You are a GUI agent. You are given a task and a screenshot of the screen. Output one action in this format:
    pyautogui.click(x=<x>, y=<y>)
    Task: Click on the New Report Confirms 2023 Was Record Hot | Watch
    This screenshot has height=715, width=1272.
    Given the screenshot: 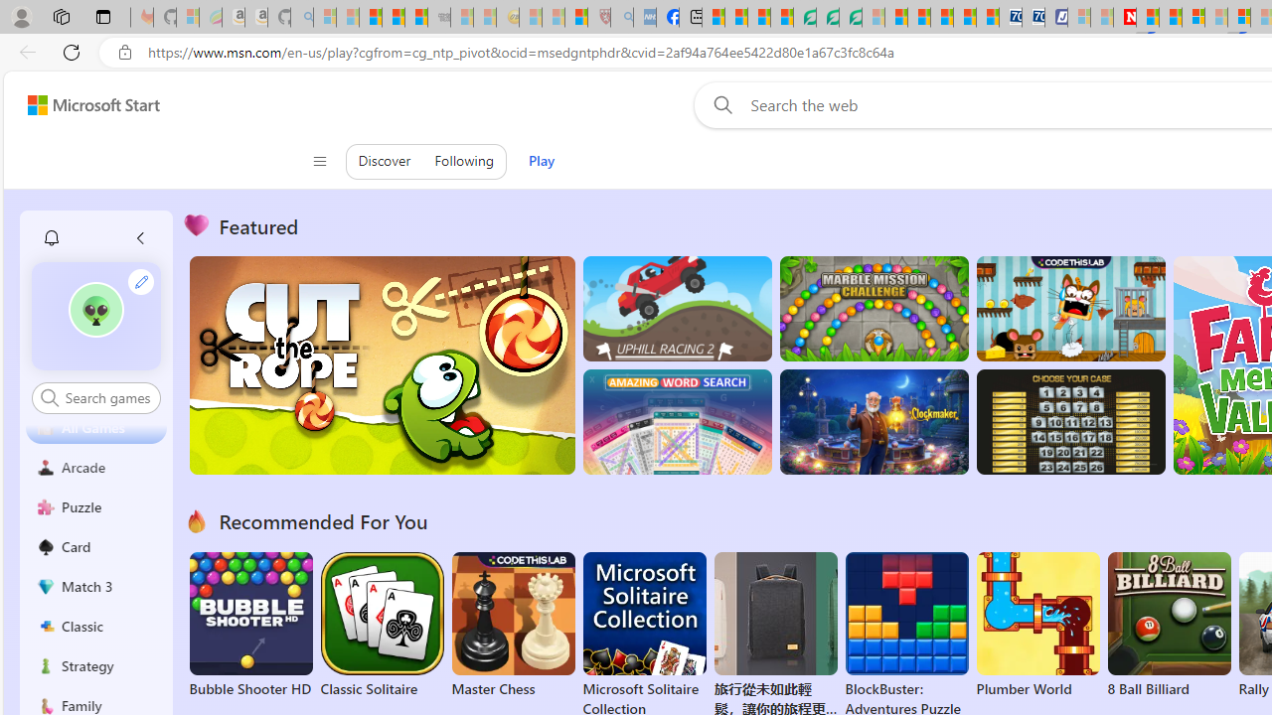 What is the action you would take?
    pyautogui.click(x=416, y=18)
    